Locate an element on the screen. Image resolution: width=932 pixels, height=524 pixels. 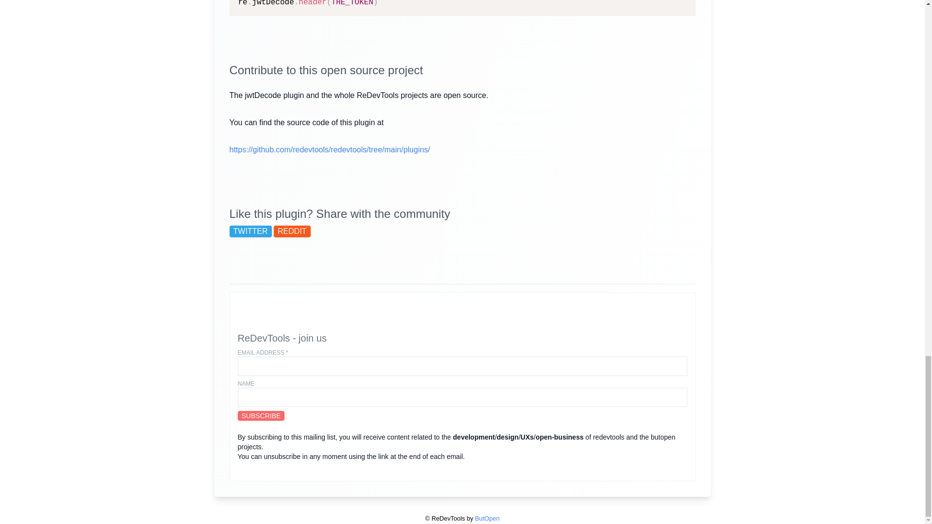
SUBSCRIBE is located at coordinates (261, 415).